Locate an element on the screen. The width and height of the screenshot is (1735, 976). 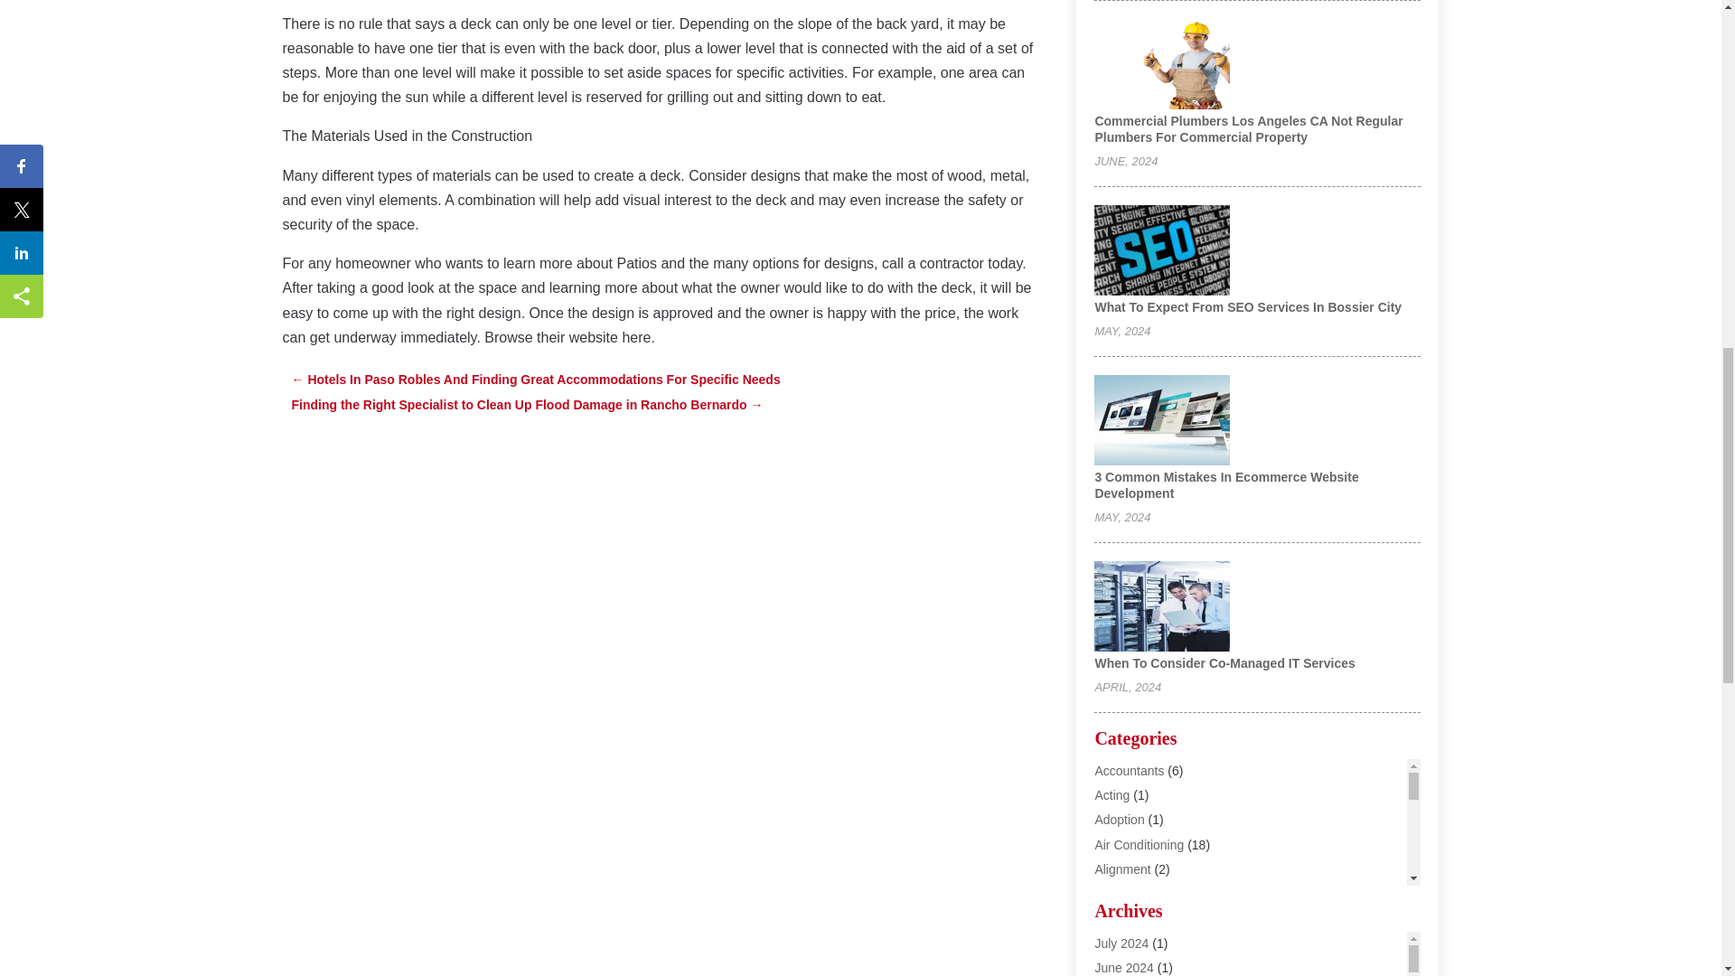
Air Conditioning is located at coordinates (1139, 844).